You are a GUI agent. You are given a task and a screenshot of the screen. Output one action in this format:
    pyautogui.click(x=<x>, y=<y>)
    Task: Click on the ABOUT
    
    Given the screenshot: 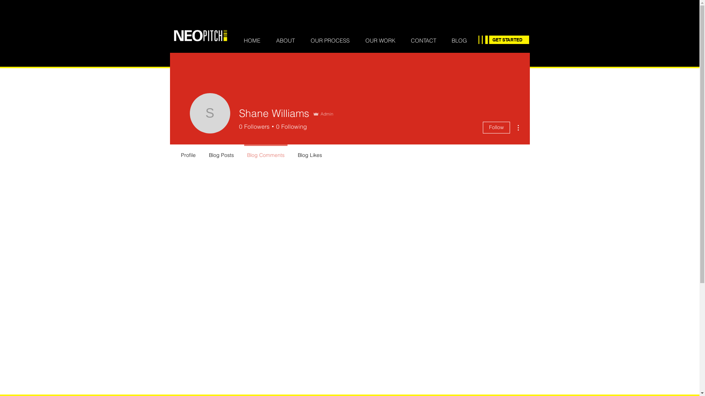 What is the action you would take?
    pyautogui.click(x=285, y=41)
    